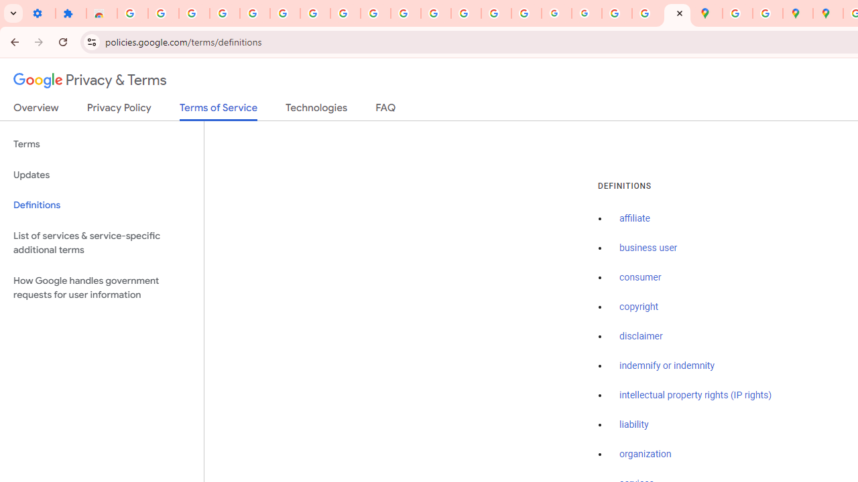  I want to click on Settings - On startup, so click(40, 13).